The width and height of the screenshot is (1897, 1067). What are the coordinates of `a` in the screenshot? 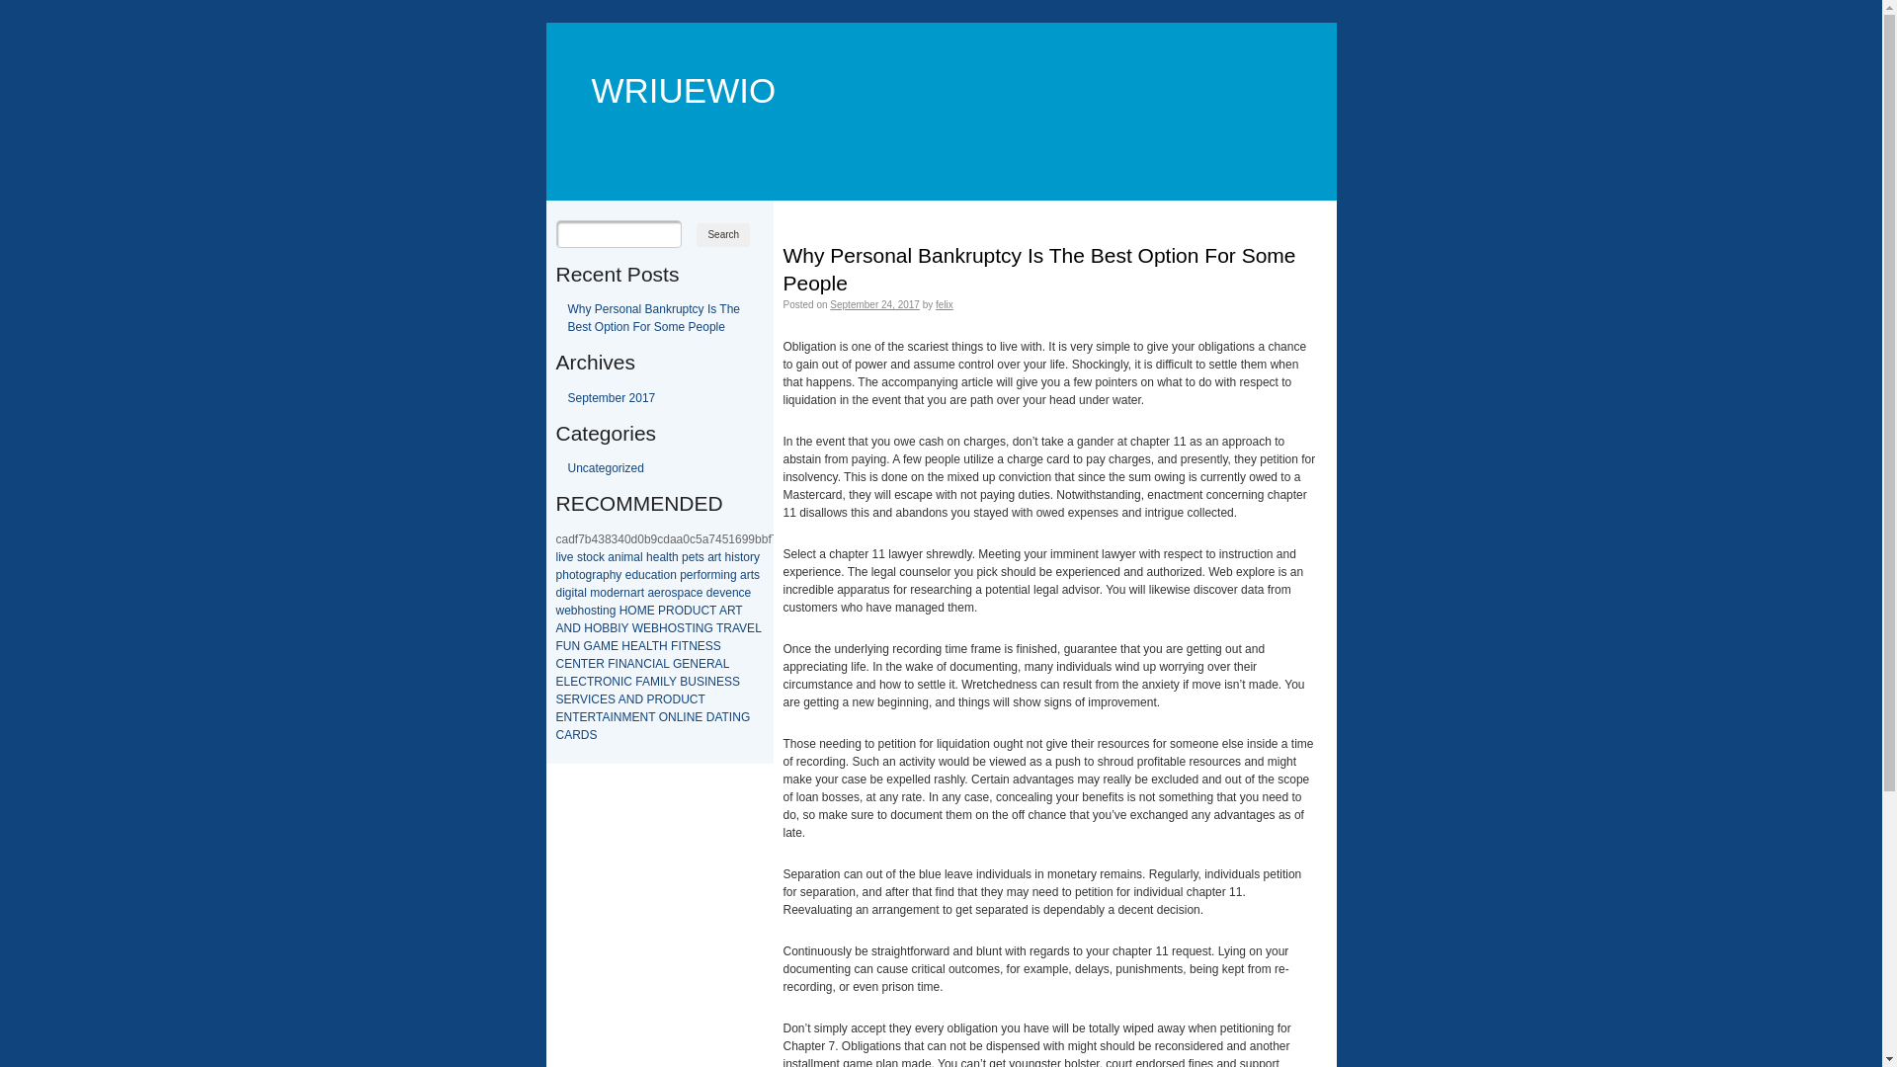 It's located at (654, 575).